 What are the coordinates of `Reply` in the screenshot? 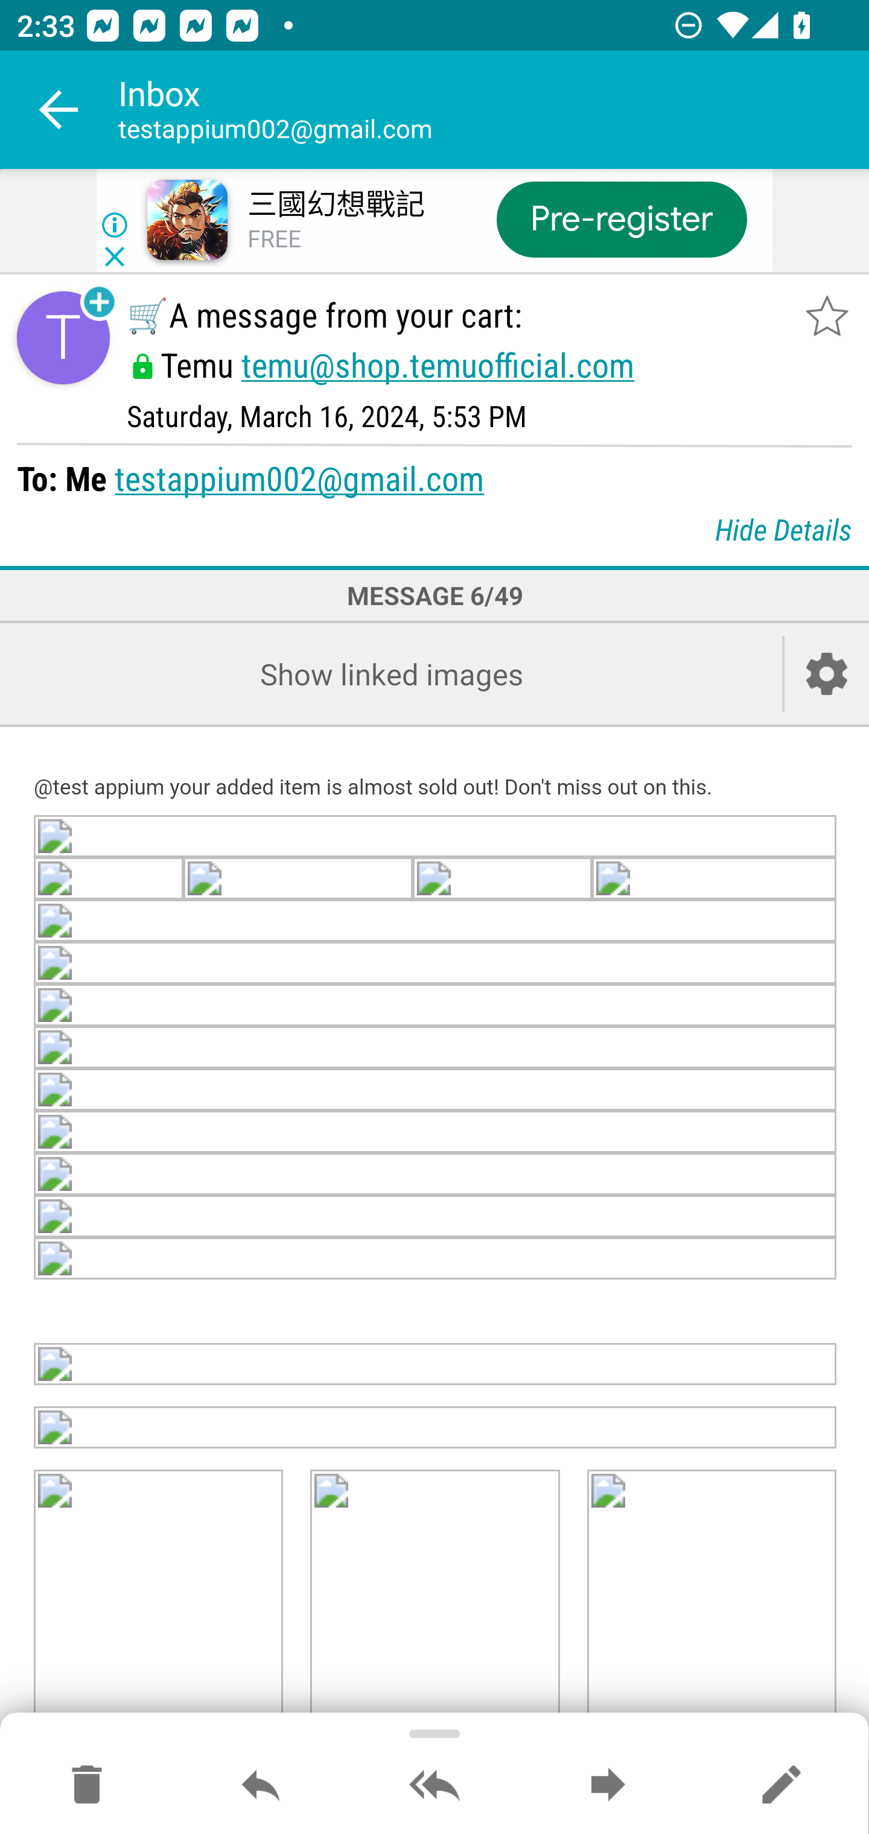 It's located at (261, 1786).